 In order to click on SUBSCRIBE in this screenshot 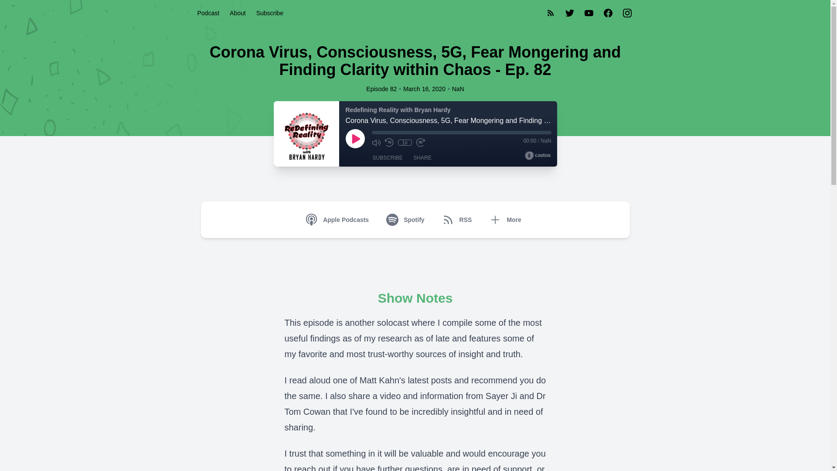, I will do `click(387, 158)`.